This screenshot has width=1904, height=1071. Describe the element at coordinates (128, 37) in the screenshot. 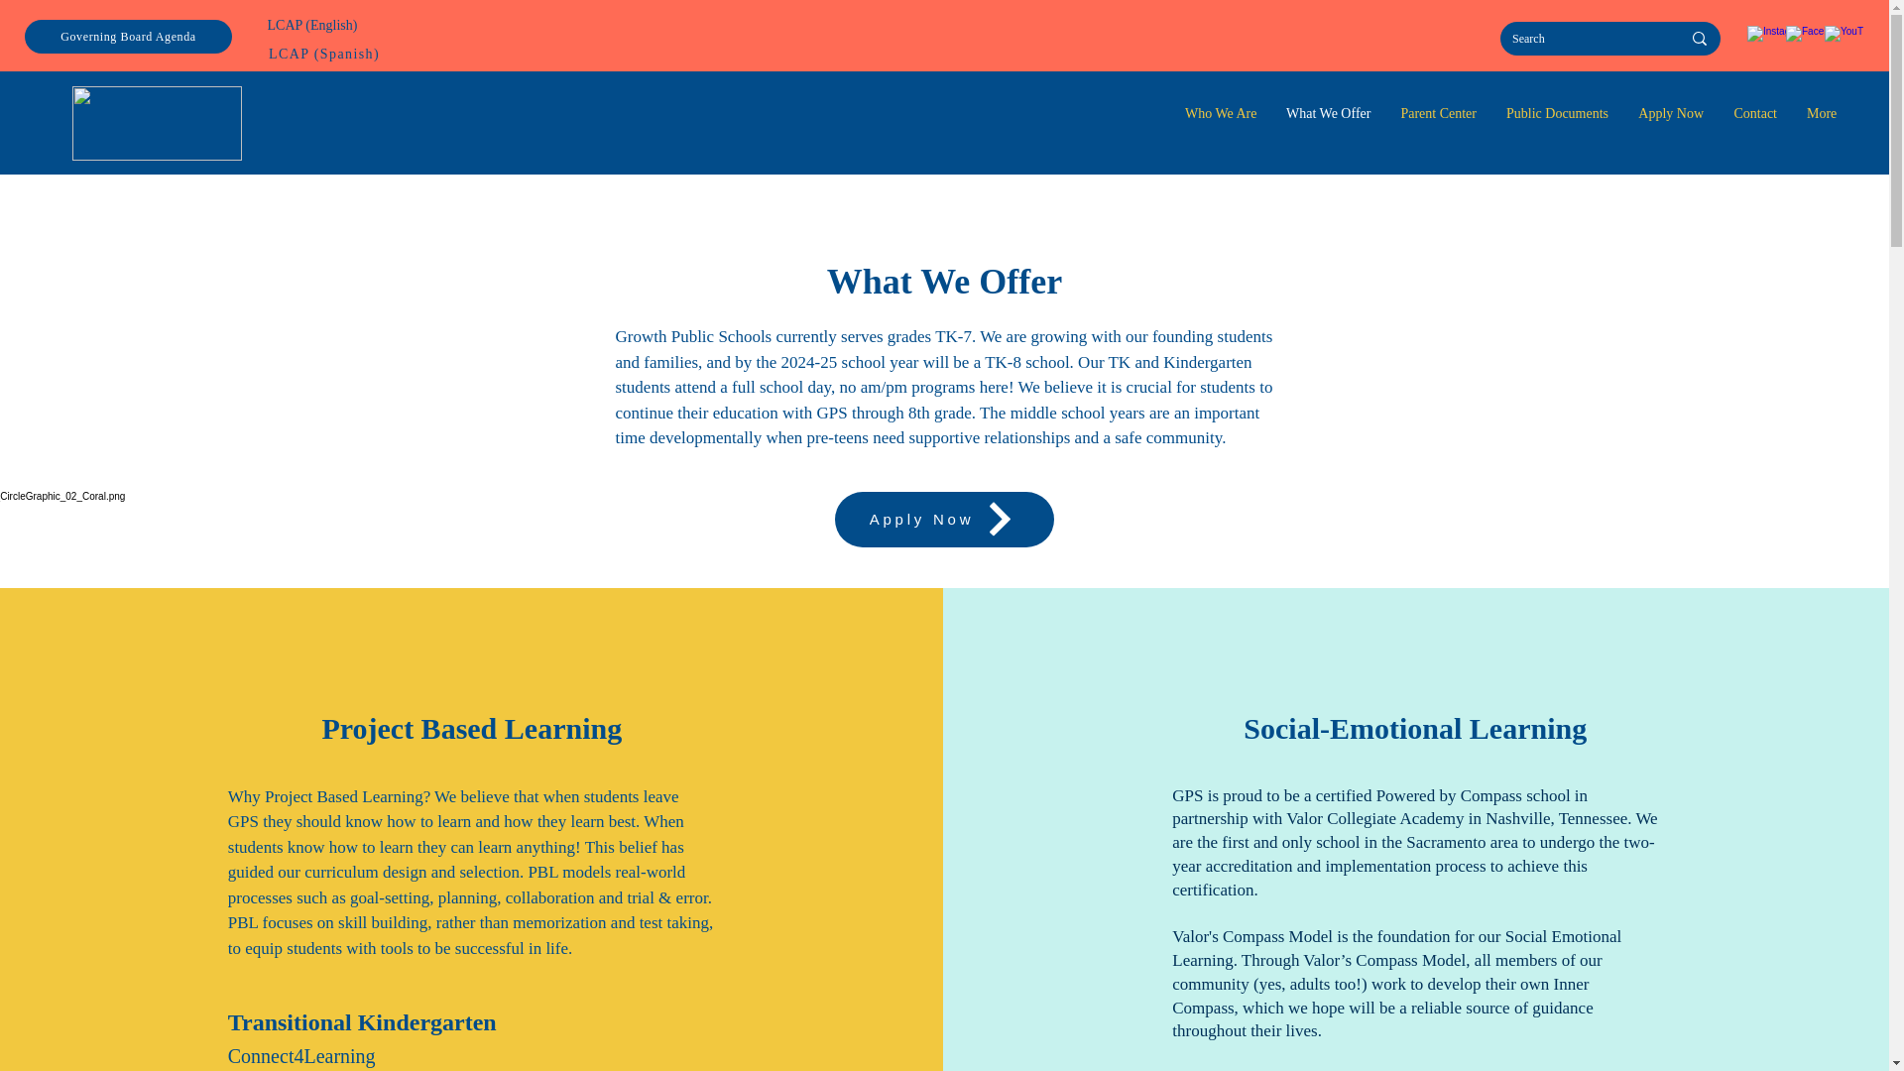

I see `Governing Board Agenda` at that location.